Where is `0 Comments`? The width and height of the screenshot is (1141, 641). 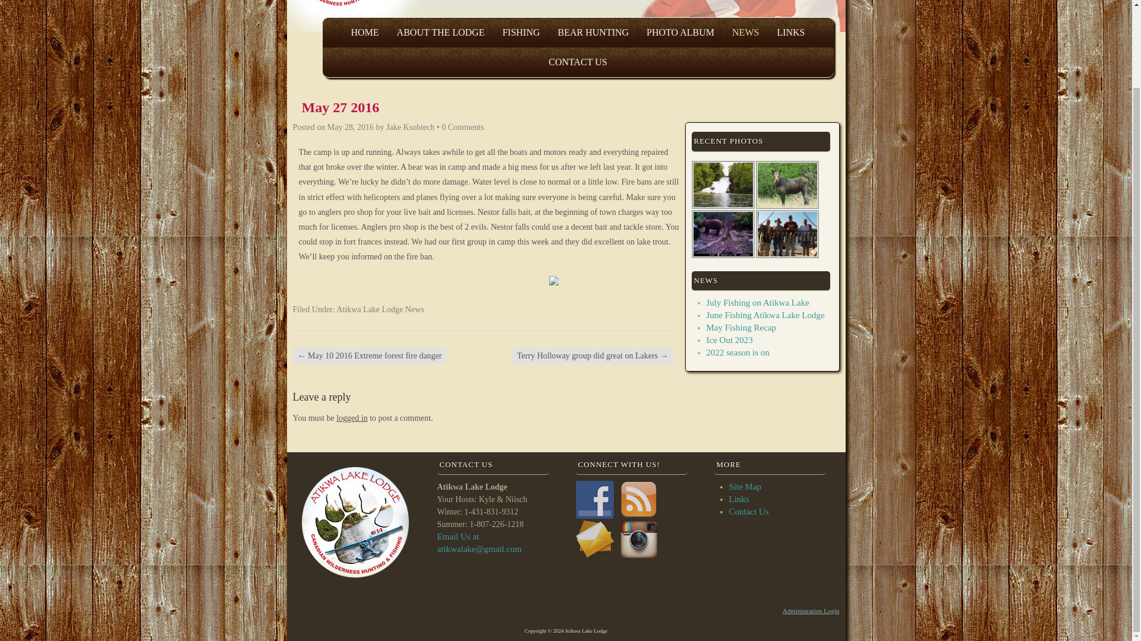
0 Comments is located at coordinates (462, 127).